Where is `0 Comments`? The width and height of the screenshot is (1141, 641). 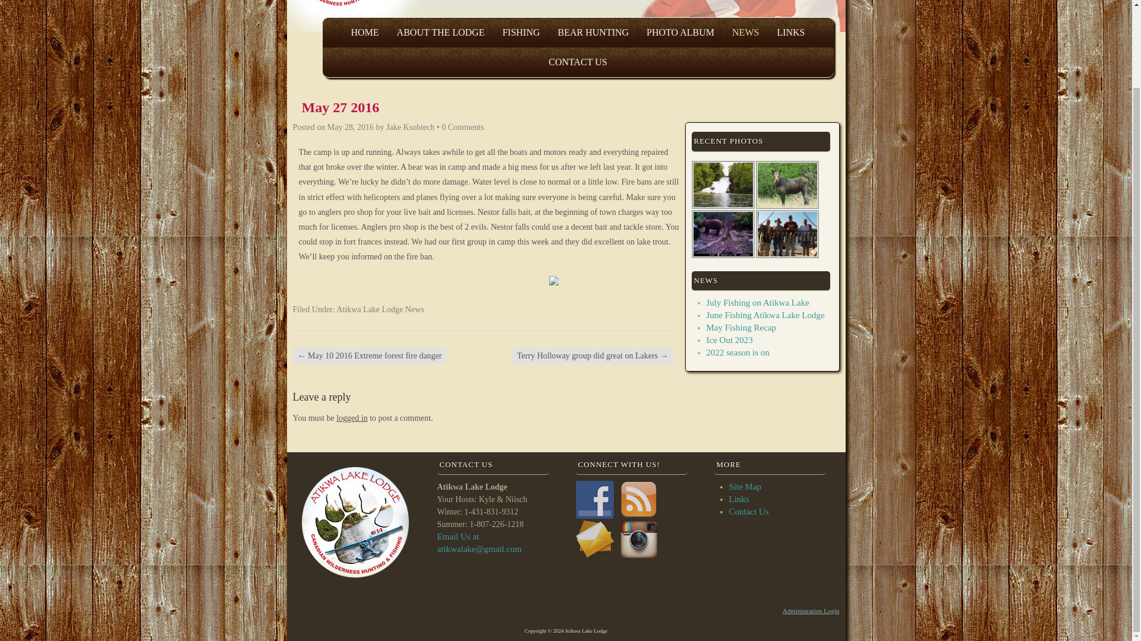
0 Comments is located at coordinates (462, 127).